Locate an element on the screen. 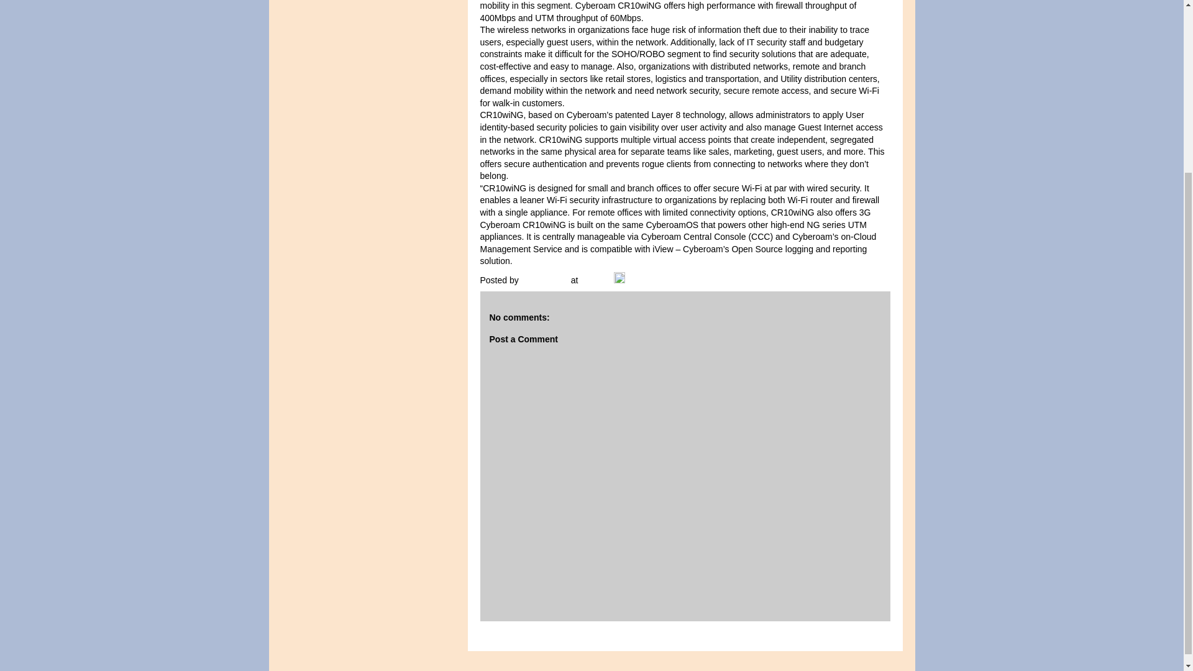  News Room is located at coordinates (546, 280).